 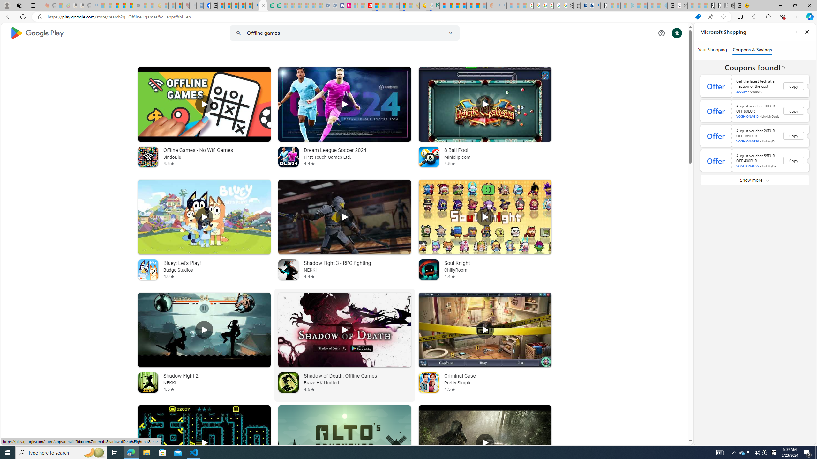 I want to click on Terms of Use Agreement, so click(x=270, y=5).